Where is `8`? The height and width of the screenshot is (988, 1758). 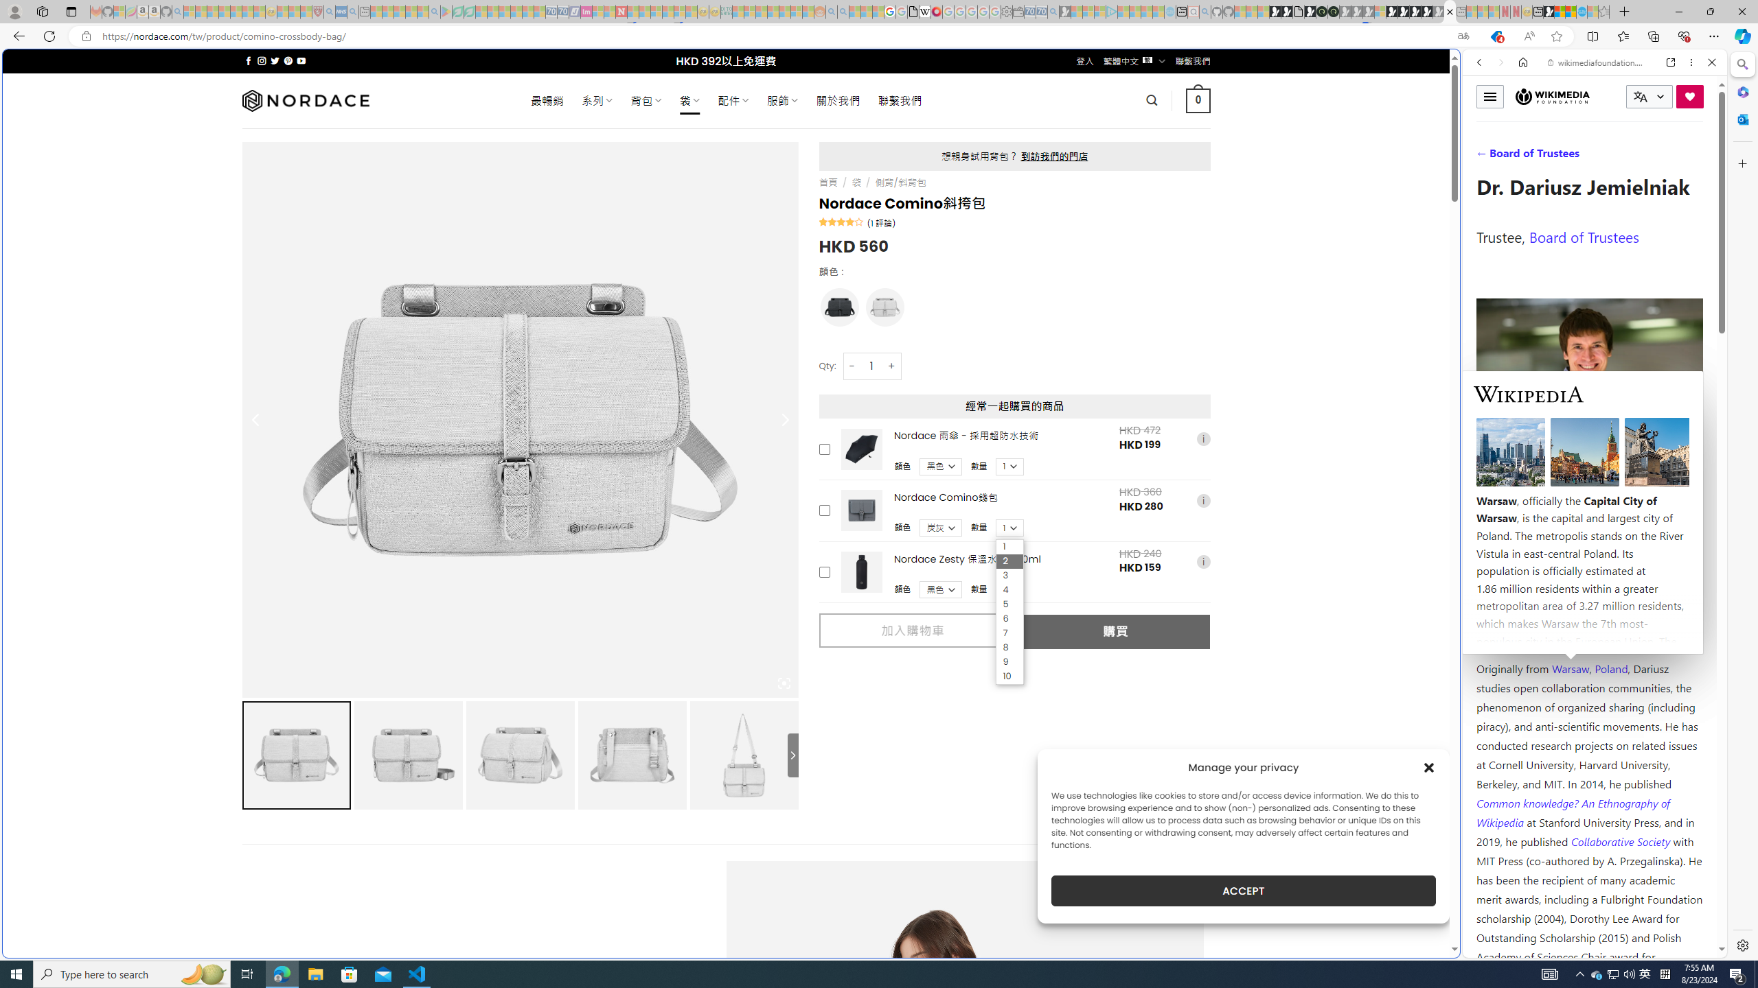
8 is located at coordinates (1009, 648).